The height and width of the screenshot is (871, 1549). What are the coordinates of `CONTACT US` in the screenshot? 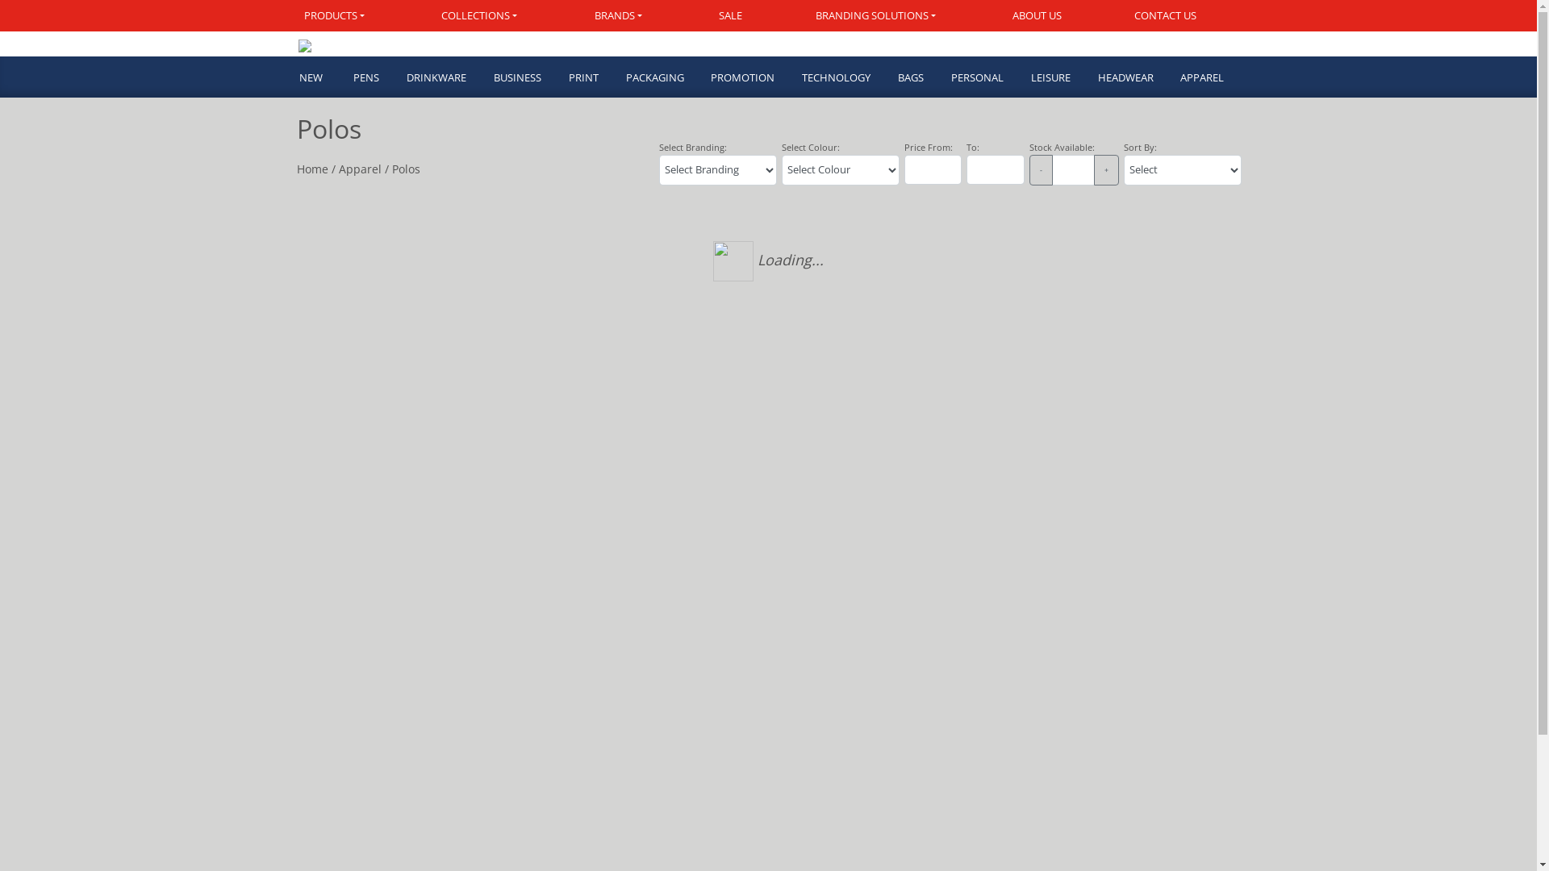 It's located at (1167, 16).